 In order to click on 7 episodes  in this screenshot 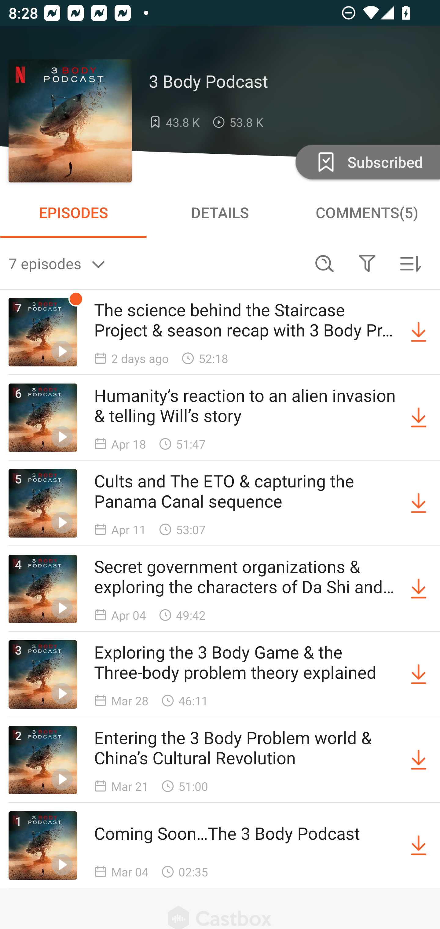, I will do `click(156, 264)`.